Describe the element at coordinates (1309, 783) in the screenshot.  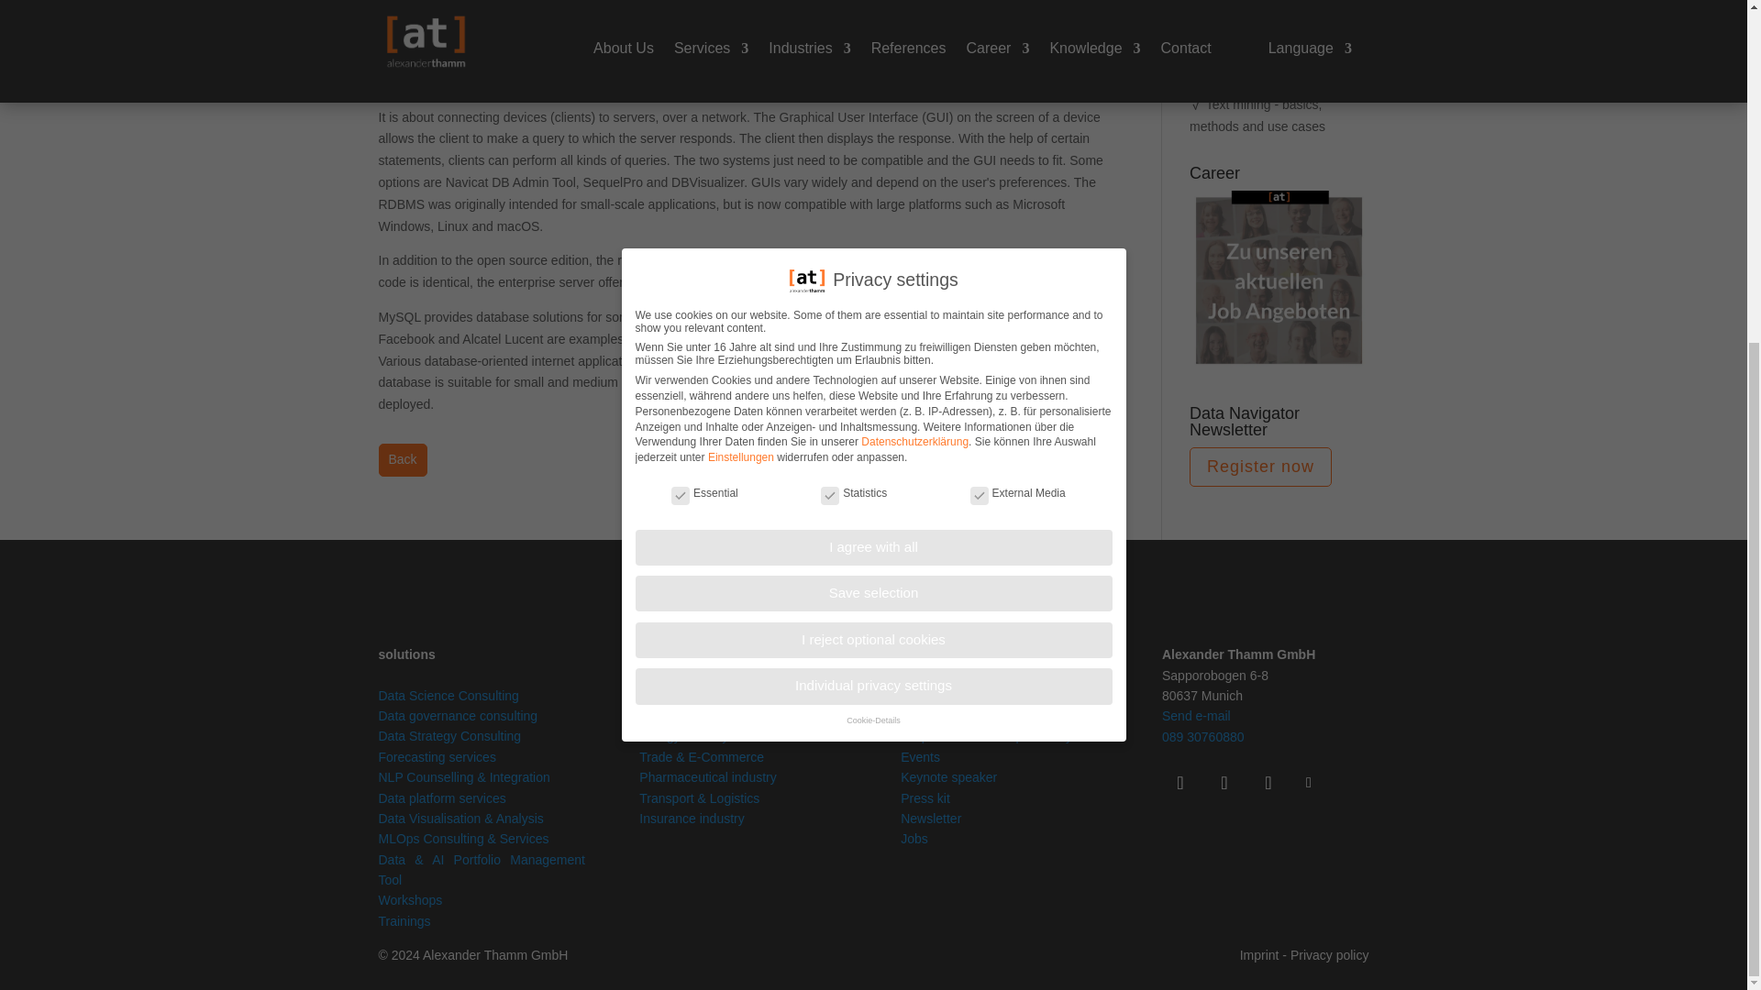
I see `Follow on GitHub` at that location.